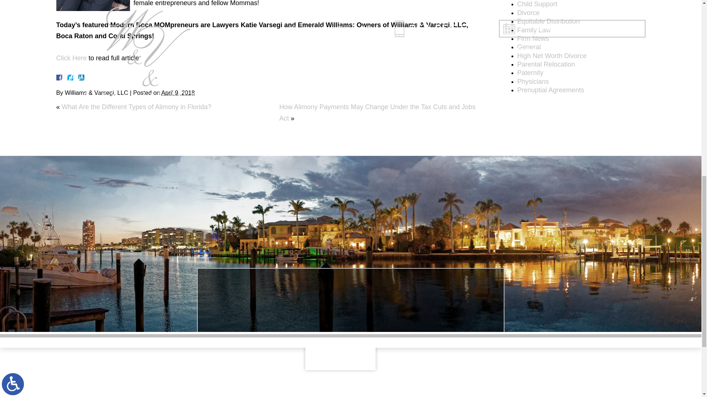 Image resolution: width=707 pixels, height=397 pixels. I want to click on Twitter, so click(73, 78).